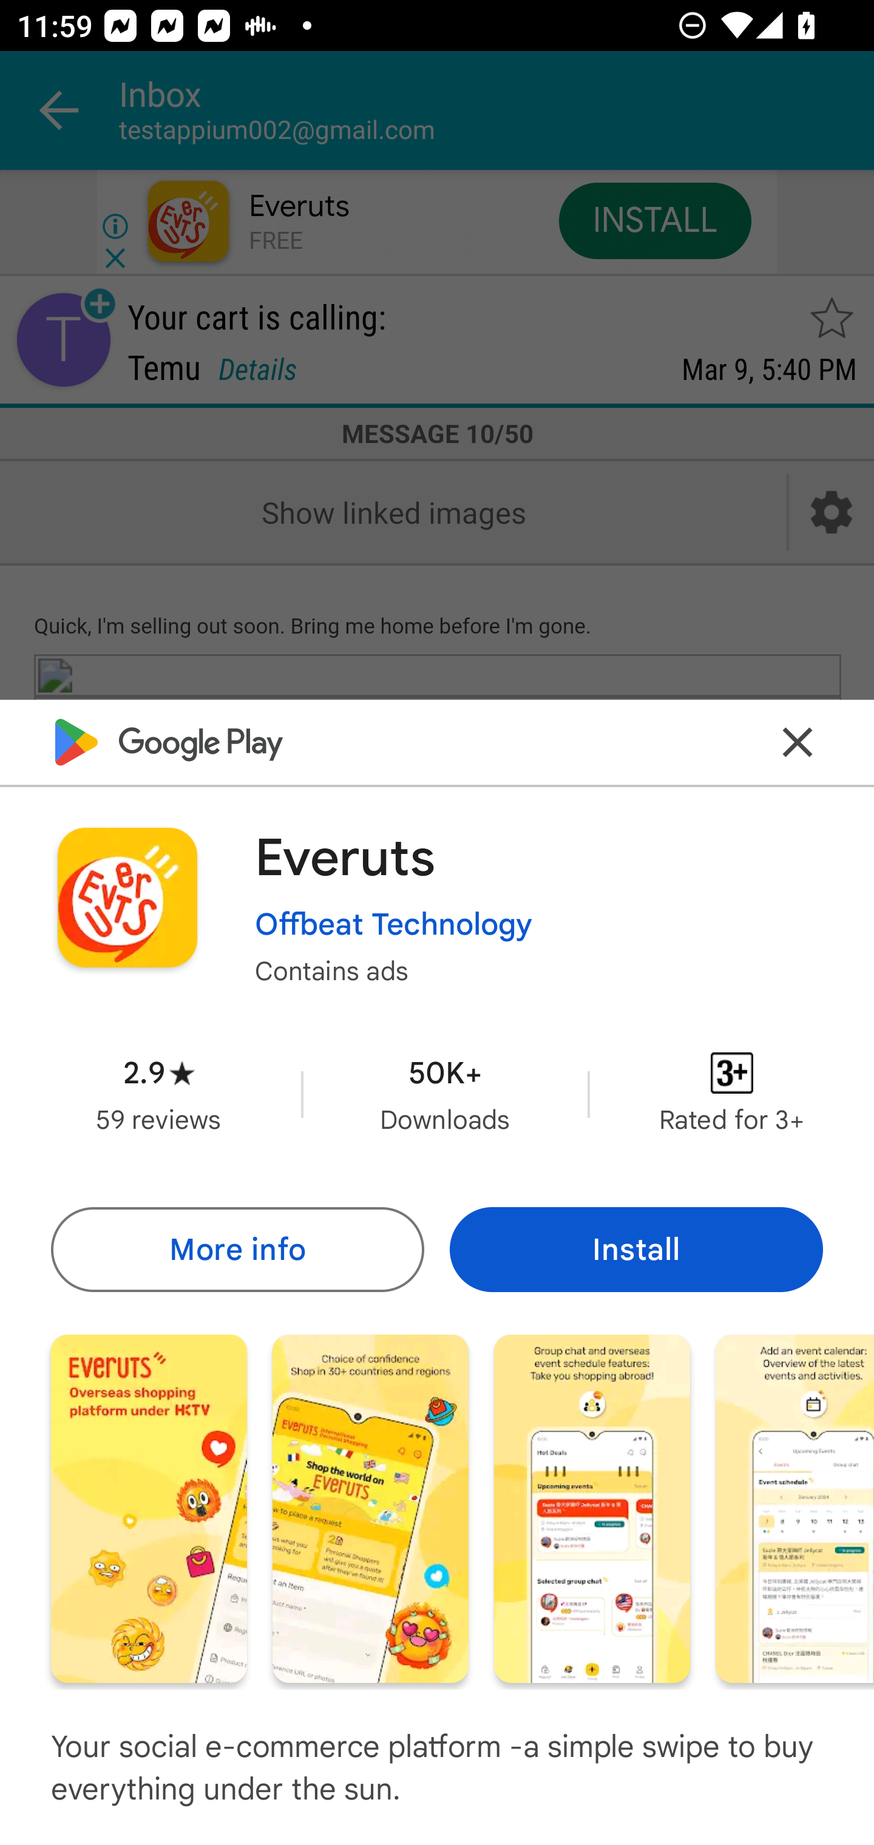 This screenshot has width=874, height=1845. I want to click on Install, so click(636, 1249).